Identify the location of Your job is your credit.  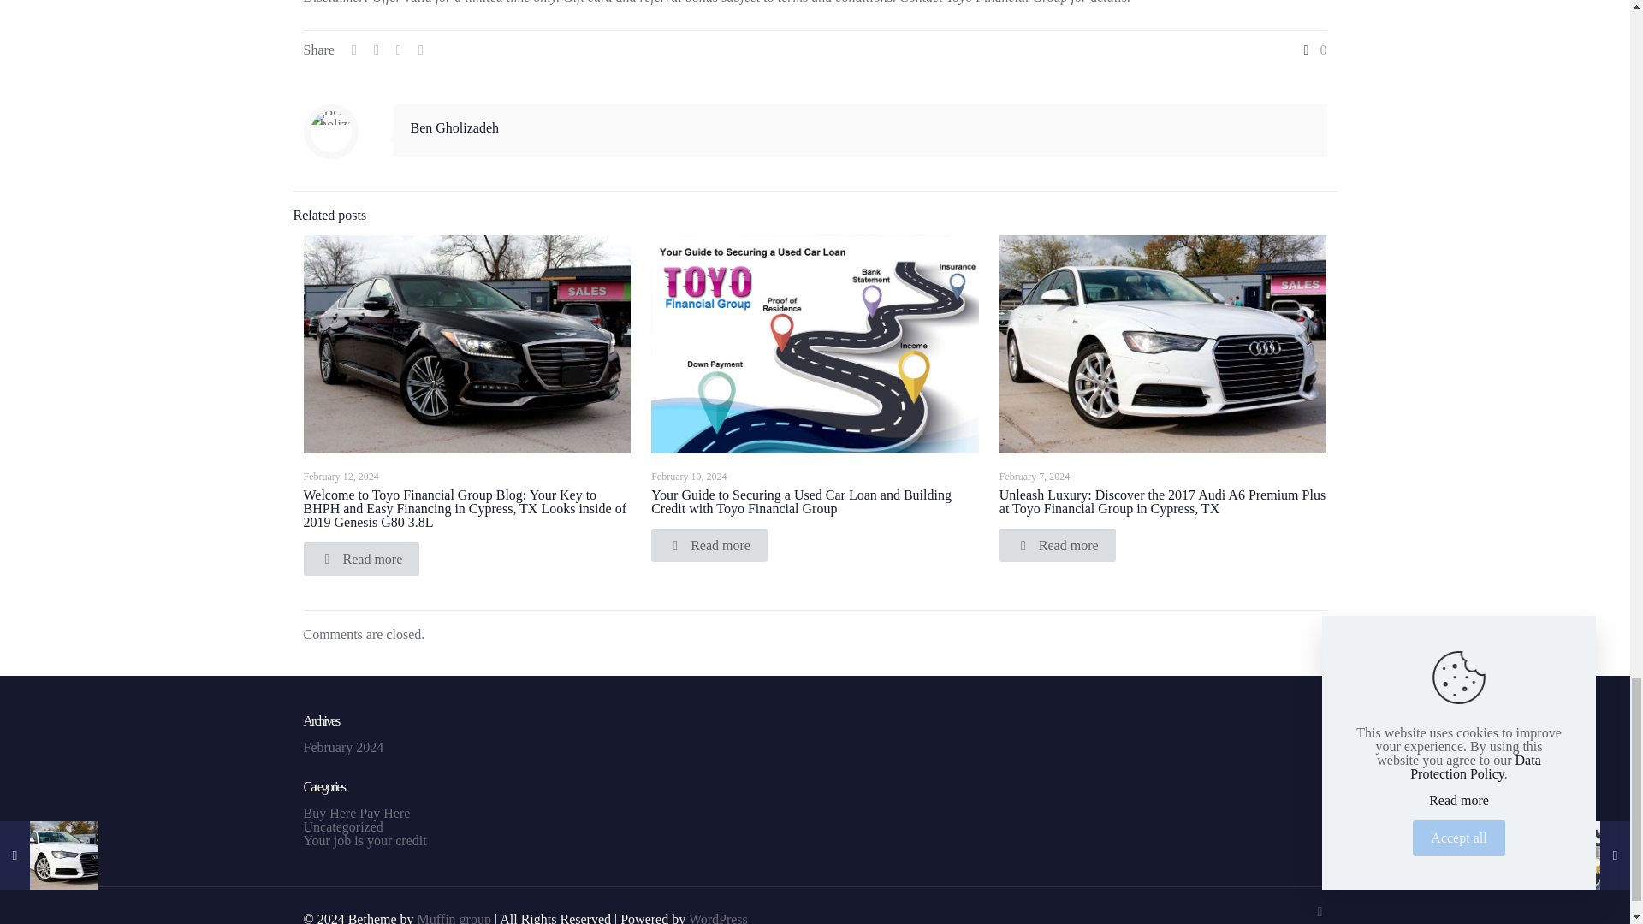
(364, 840).